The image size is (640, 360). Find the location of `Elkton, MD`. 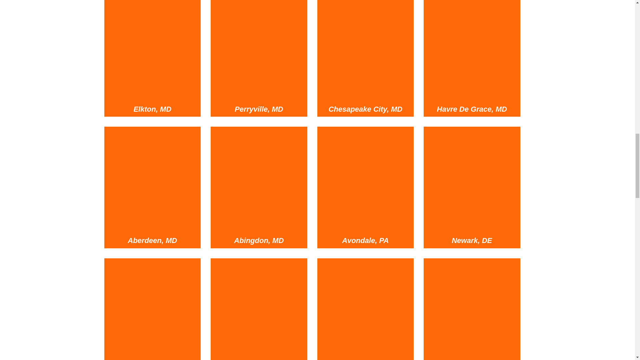

Elkton, MD is located at coordinates (152, 49).